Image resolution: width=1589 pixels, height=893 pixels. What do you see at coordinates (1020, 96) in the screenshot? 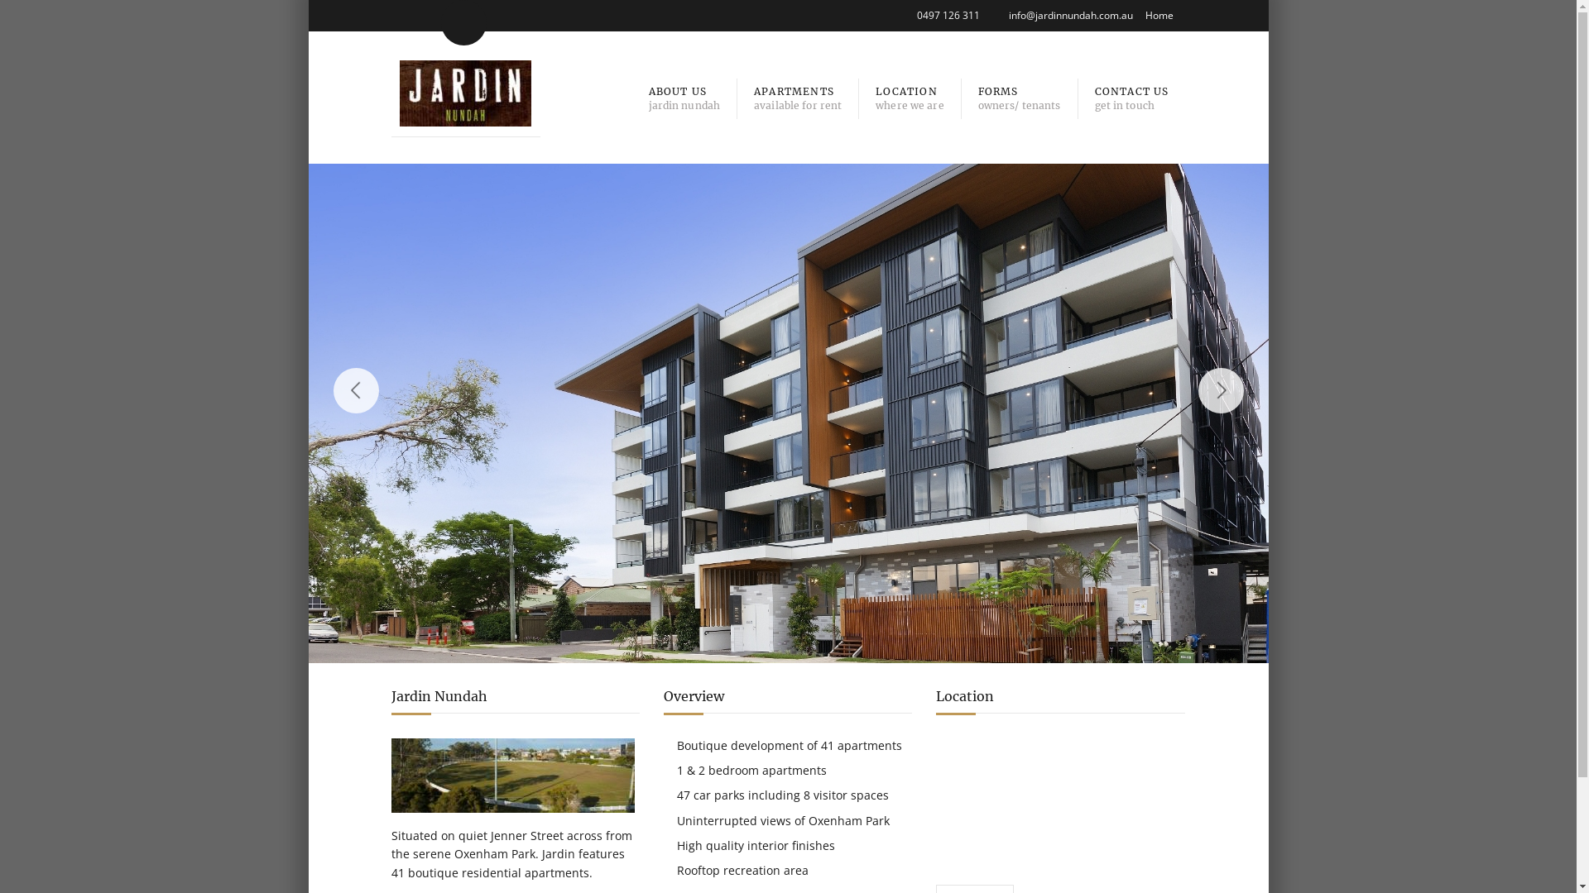
I see `FORMS
owners/ tenants` at bounding box center [1020, 96].